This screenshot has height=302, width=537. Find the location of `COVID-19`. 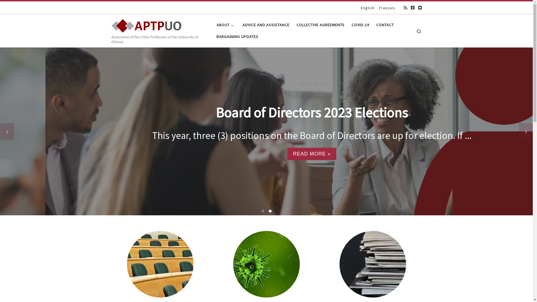

COVID-19 is located at coordinates (361, 25).